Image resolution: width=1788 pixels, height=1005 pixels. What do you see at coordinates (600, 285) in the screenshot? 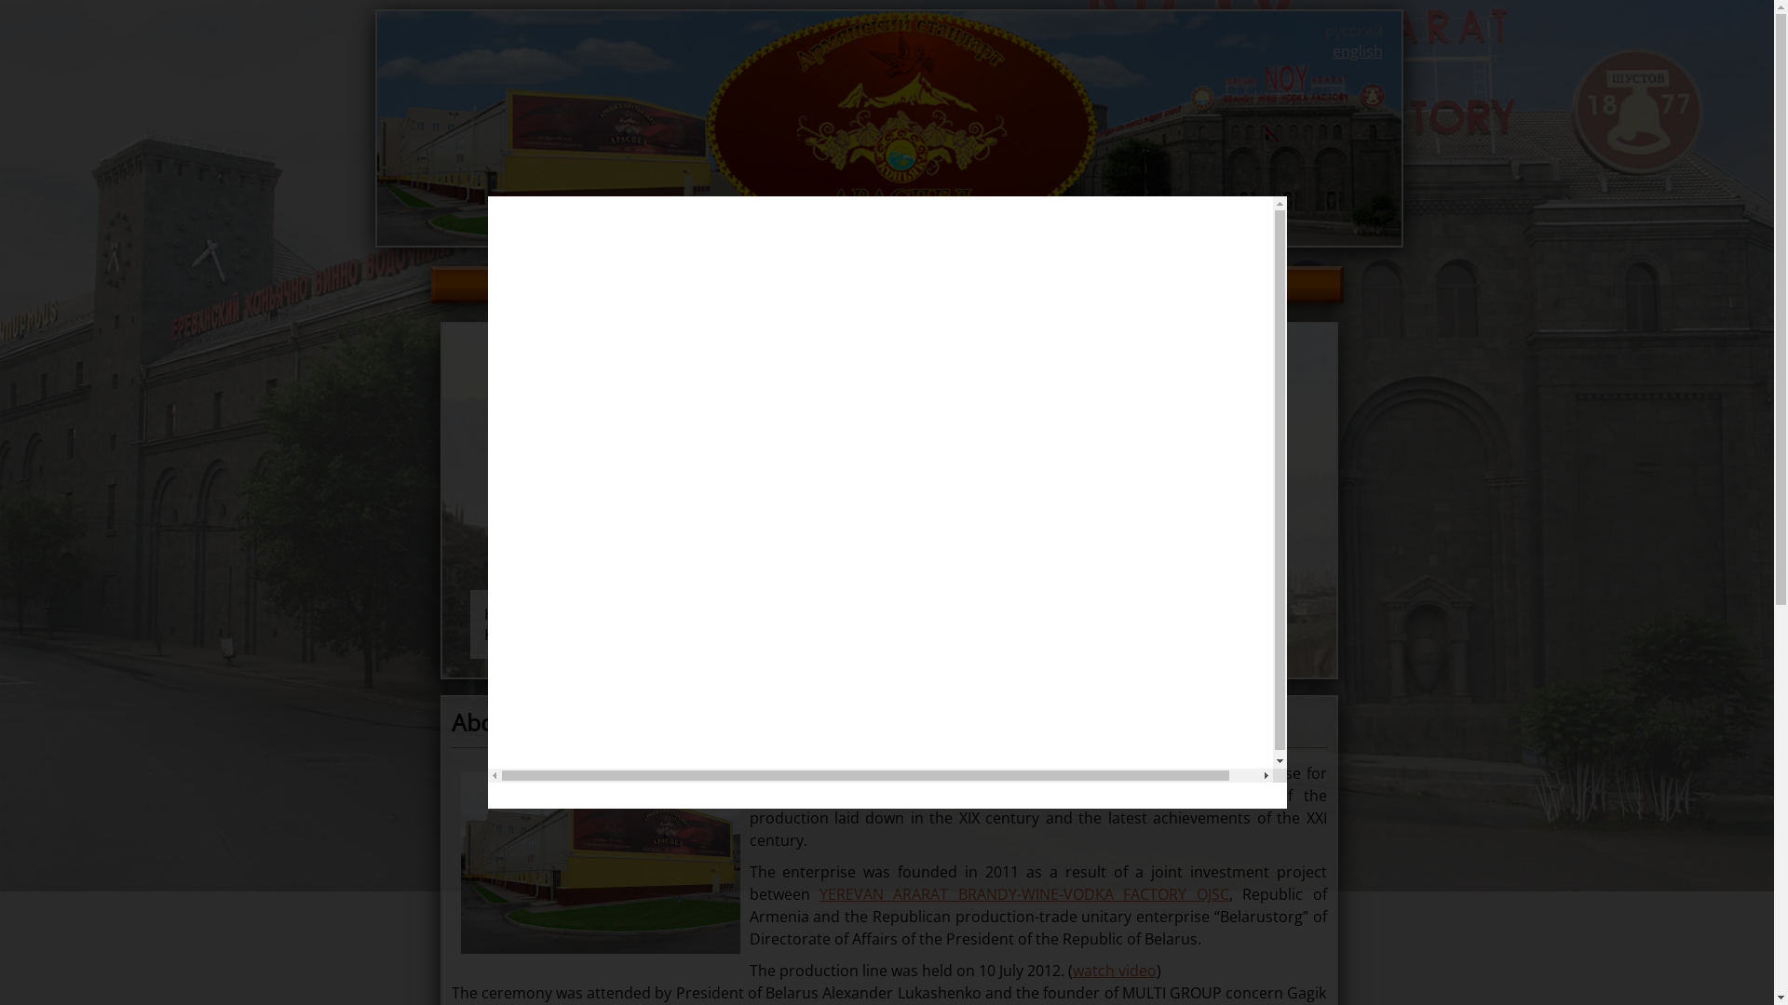
I see `About Company` at bounding box center [600, 285].